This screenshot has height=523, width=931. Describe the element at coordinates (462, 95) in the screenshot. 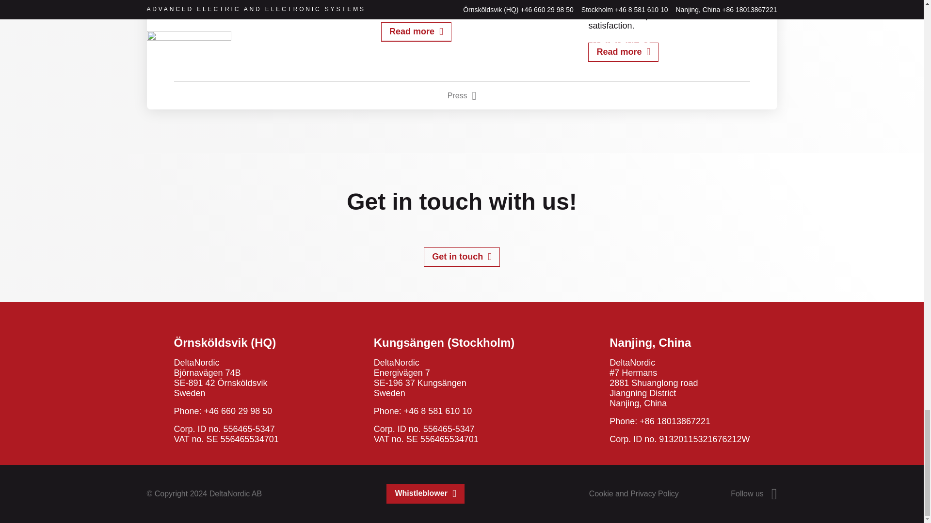

I see `Press` at that location.